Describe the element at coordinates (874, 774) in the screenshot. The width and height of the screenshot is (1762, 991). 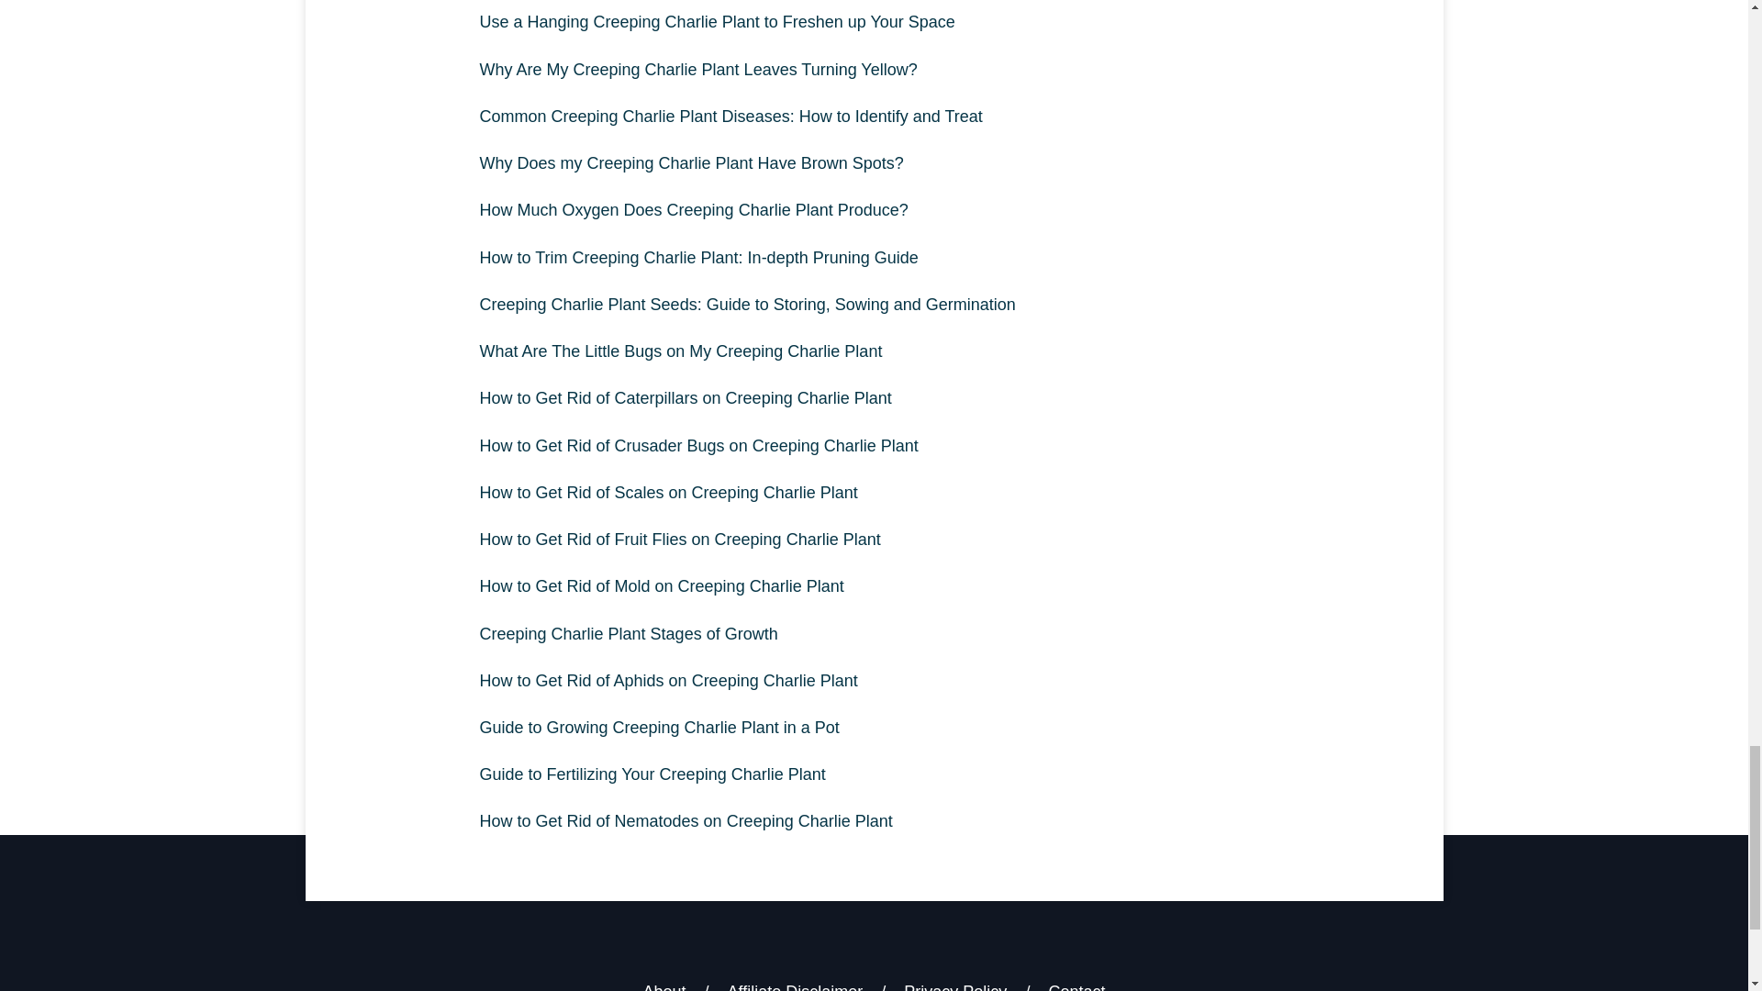
I see `Guide to Fertilizing Your Creeping Charlie Plant` at that location.